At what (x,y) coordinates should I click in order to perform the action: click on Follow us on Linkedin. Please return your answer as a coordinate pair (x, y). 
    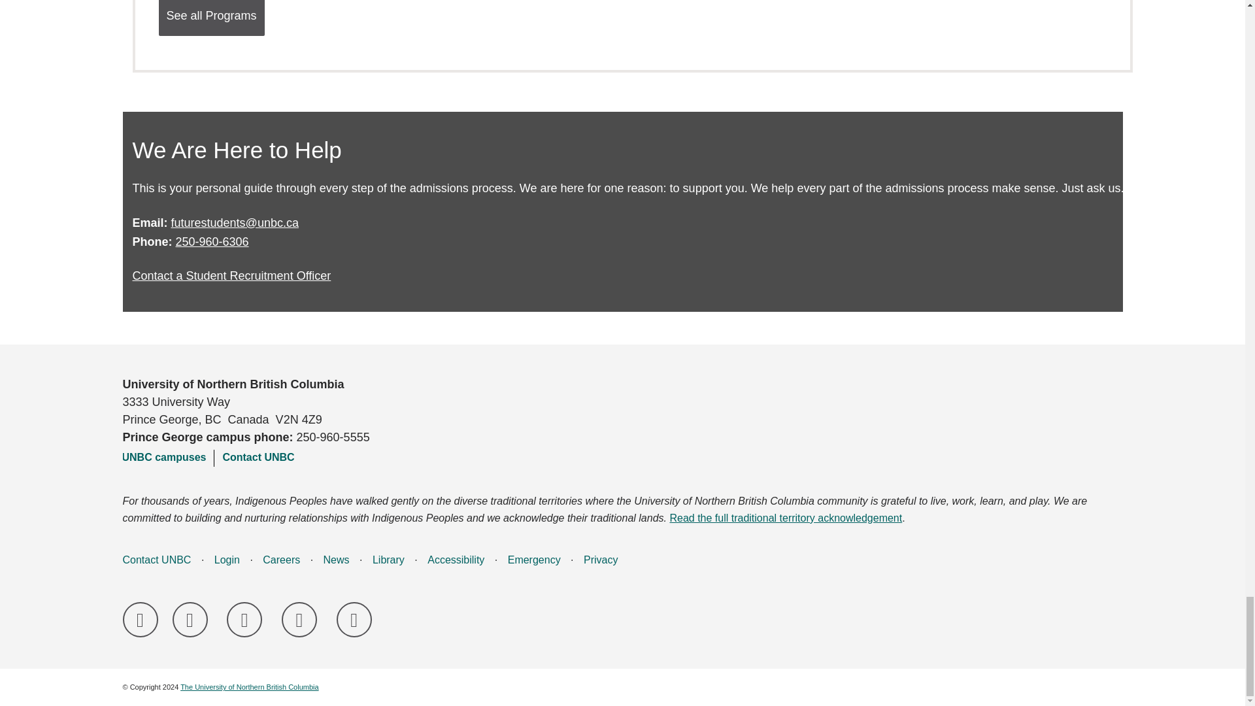
    Looking at the image, I should click on (244, 620).